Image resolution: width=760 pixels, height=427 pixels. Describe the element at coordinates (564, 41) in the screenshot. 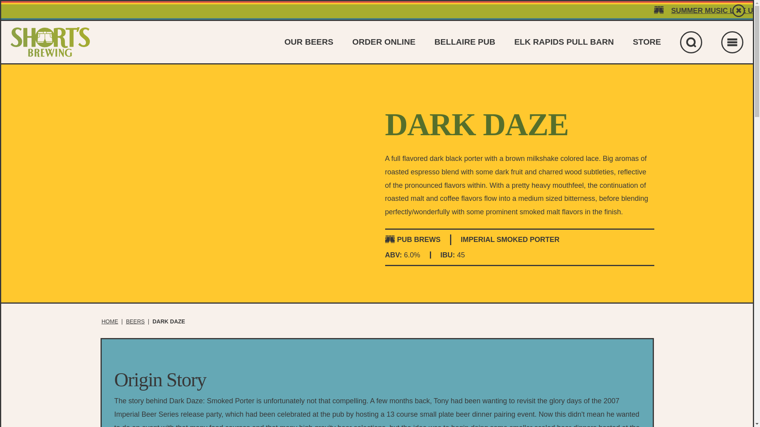

I see `ELK RAPIDS PULL BARN` at that location.